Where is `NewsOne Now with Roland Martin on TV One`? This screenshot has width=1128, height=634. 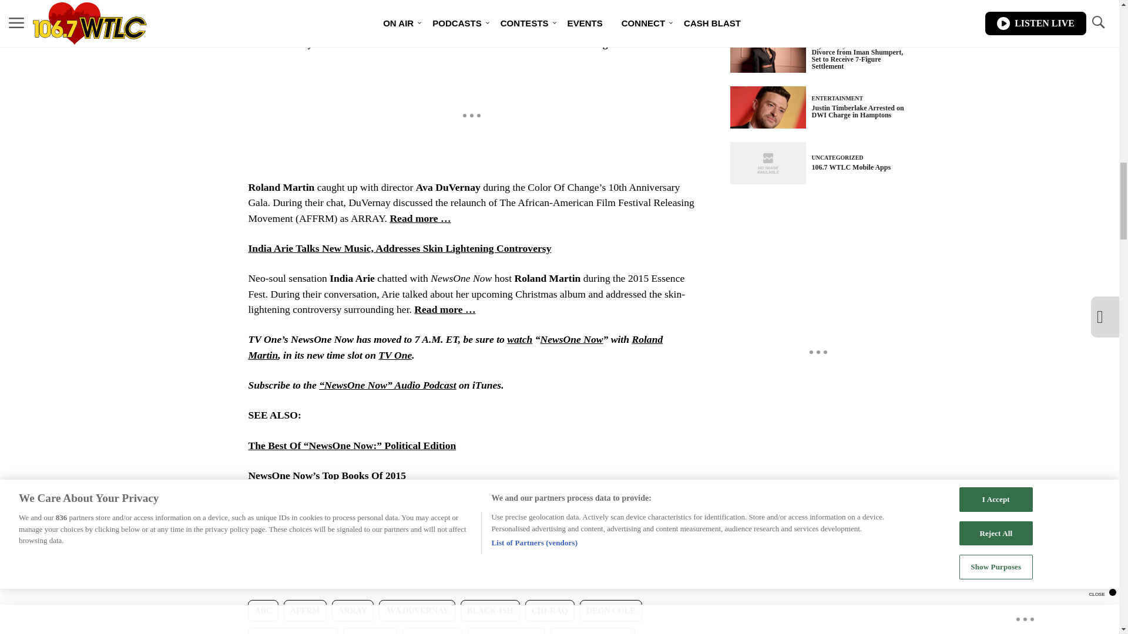 NewsOne Now with Roland Martin on TV One is located at coordinates (395, 355).